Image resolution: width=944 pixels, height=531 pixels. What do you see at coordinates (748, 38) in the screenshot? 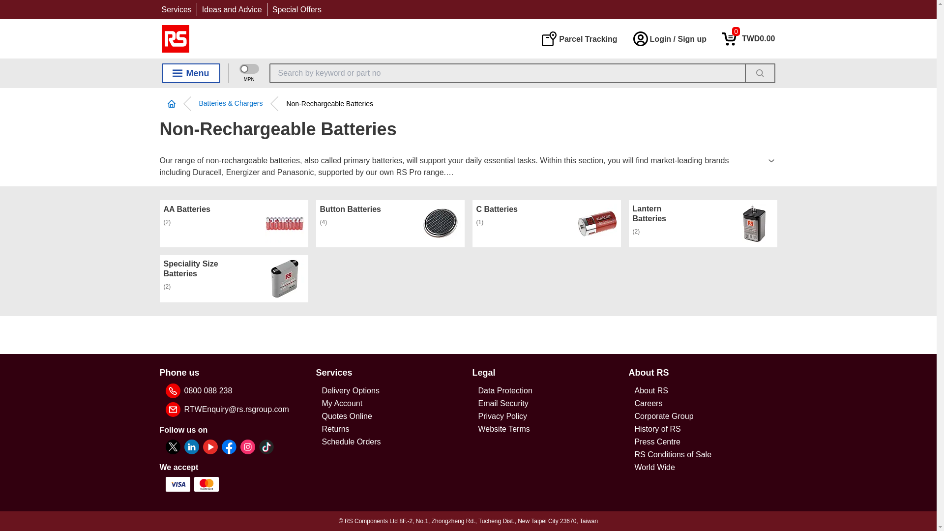
I see `0` at bounding box center [748, 38].